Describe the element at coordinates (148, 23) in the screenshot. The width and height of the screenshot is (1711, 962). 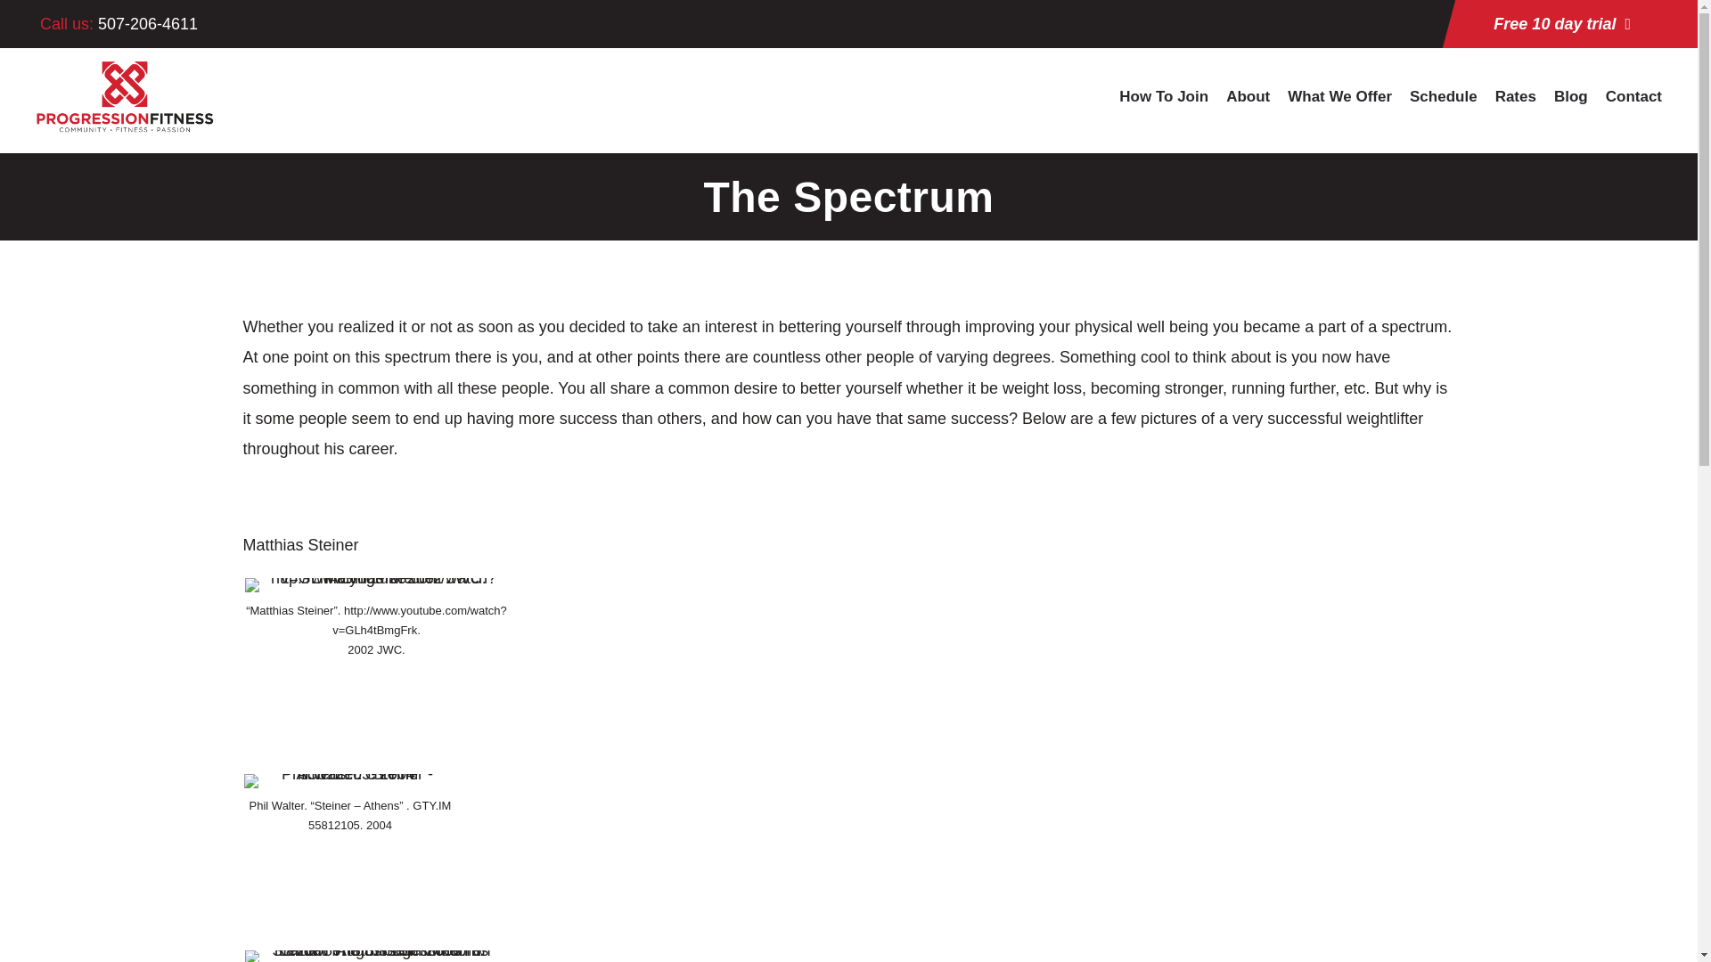
I see `507-206-4611` at that location.